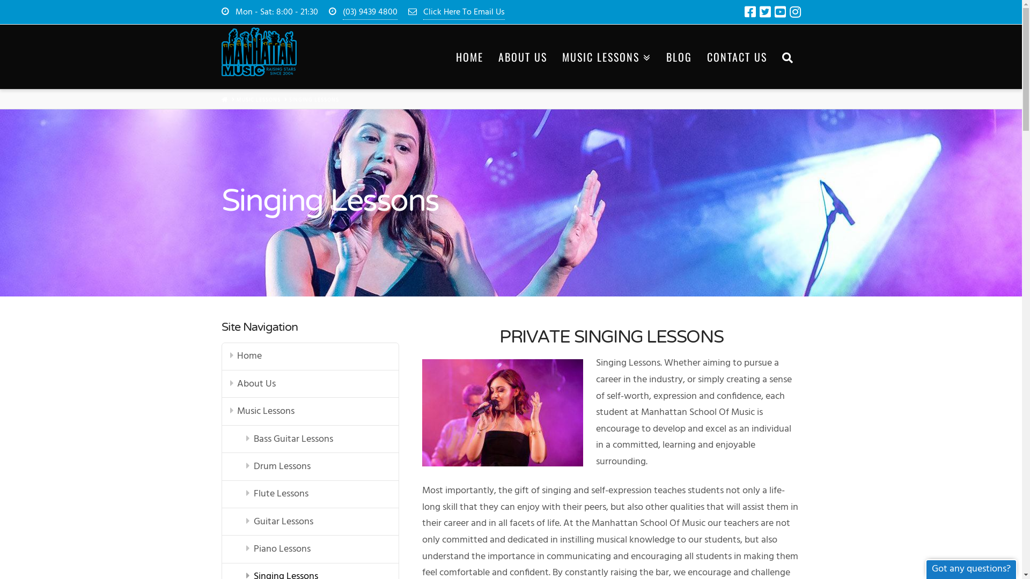 The height and width of the screenshot is (579, 1030). What do you see at coordinates (795, 12) in the screenshot?
I see `Instagram` at bounding box center [795, 12].